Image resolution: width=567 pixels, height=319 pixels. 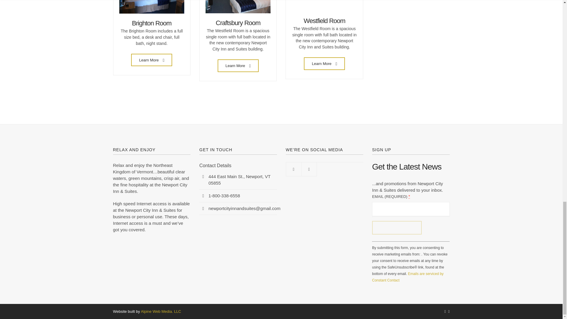 I want to click on Craftsbury Room, so click(x=238, y=22).